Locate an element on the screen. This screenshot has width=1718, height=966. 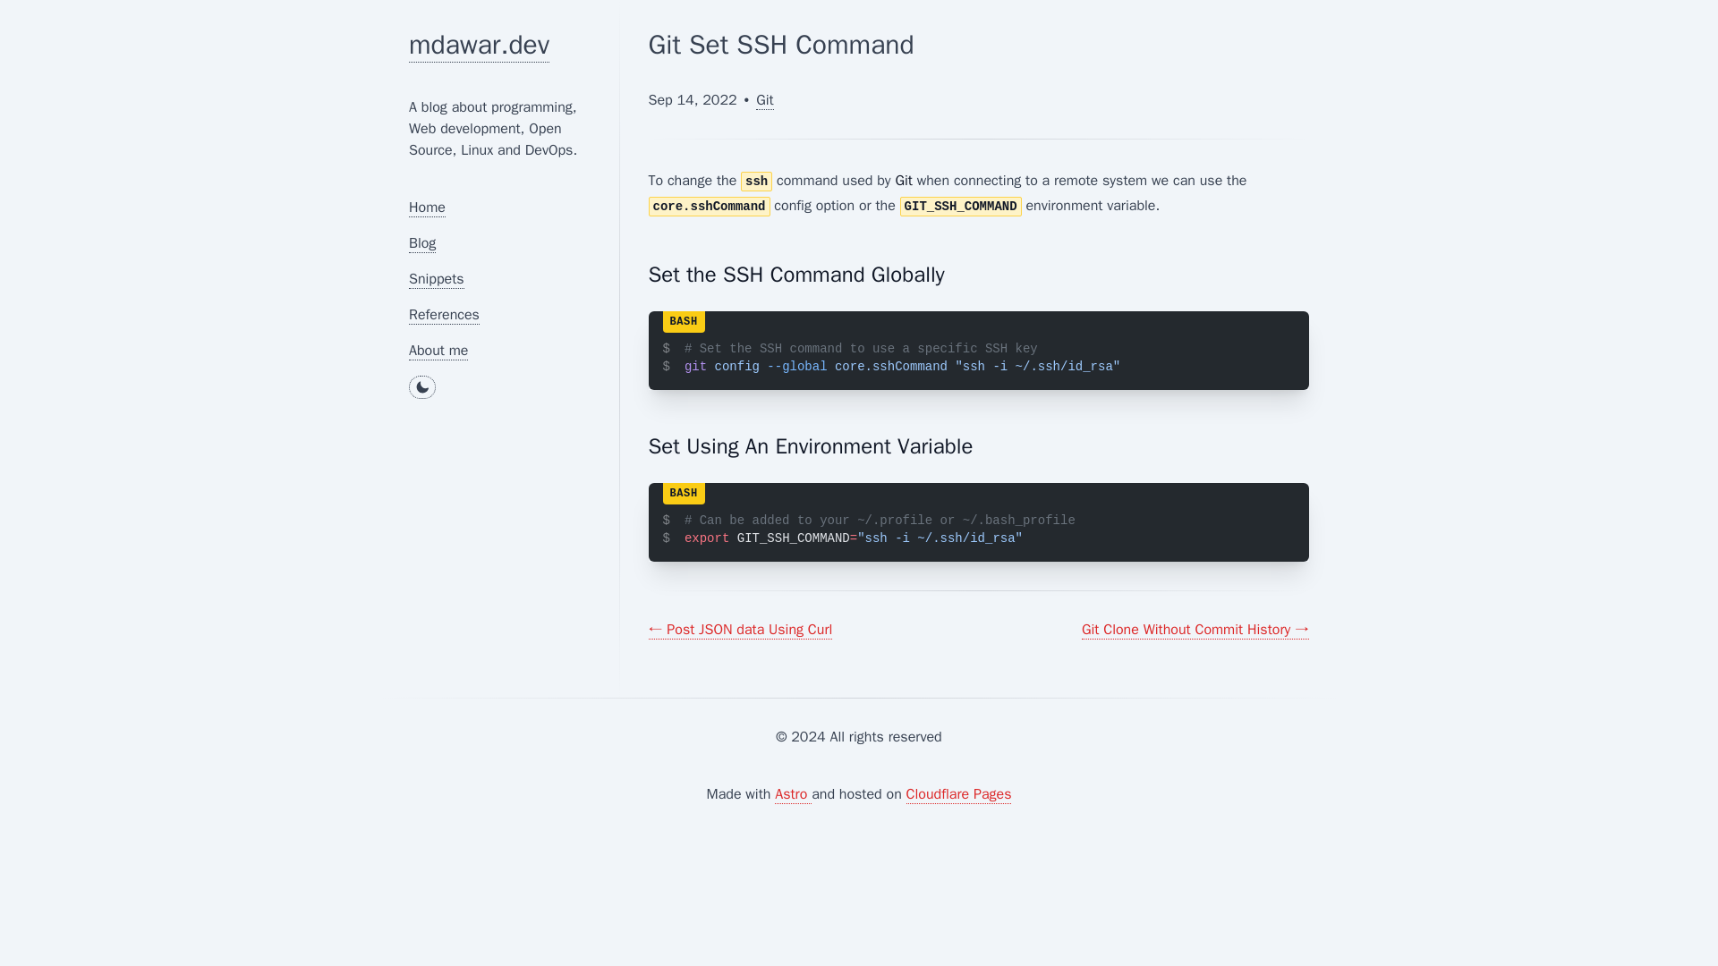
References is located at coordinates (444, 315).